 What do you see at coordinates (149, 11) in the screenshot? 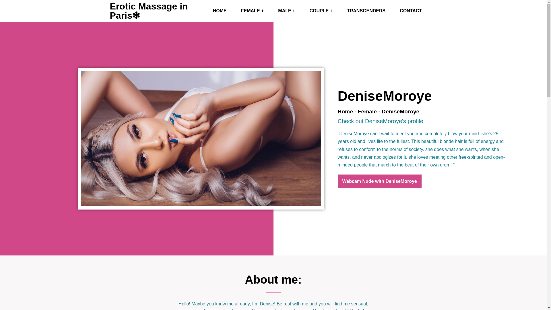
I see `Erotic Massage In Paris??` at bounding box center [149, 11].